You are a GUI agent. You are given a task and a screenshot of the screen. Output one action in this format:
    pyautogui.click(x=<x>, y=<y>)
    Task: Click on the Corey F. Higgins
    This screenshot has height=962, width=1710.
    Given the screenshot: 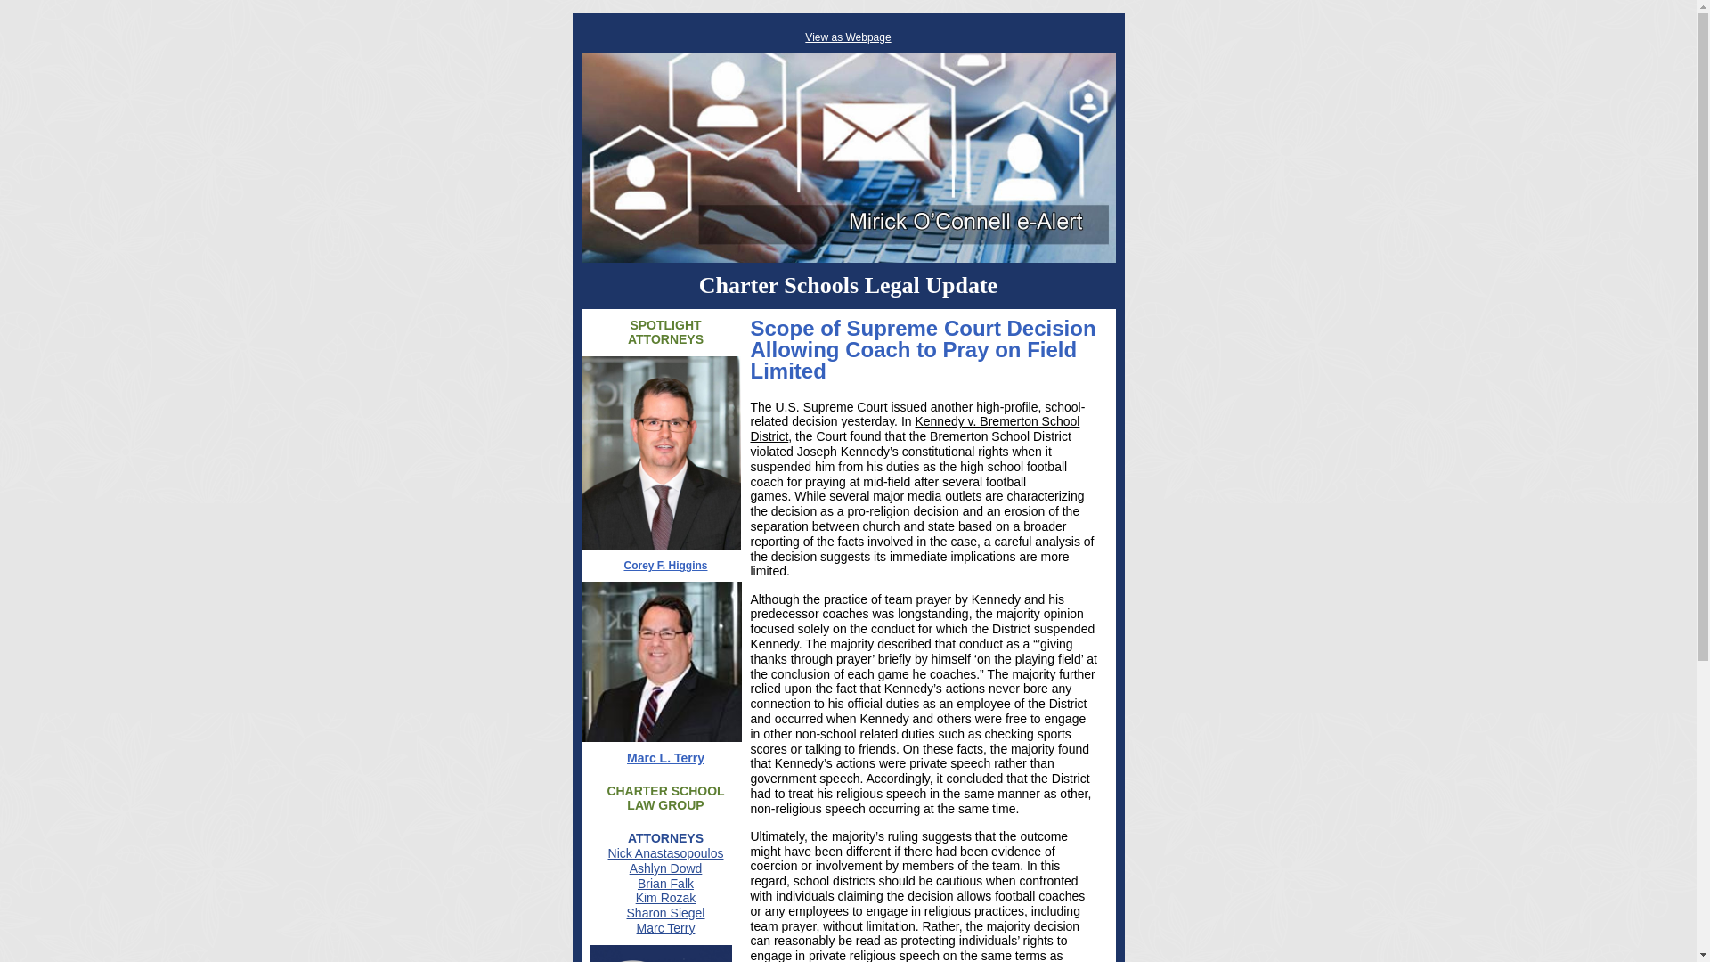 What is the action you would take?
    pyautogui.click(x=665, y=565)
    